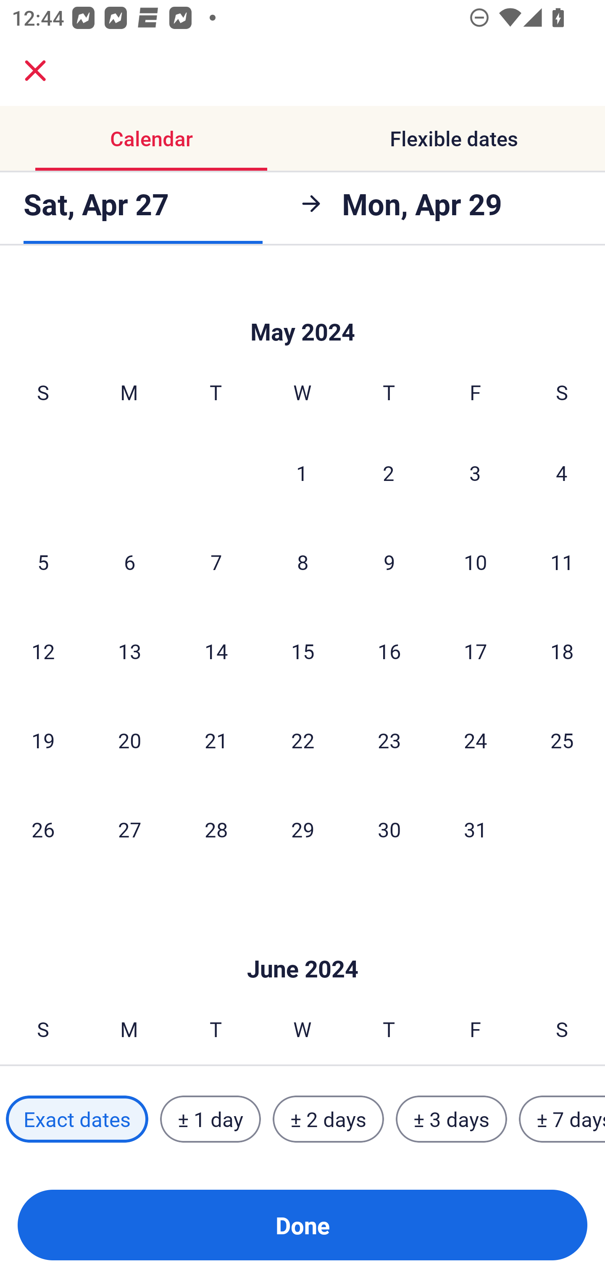 This screenshot has width=605, height=1278. I want to click on 26 Sunday, May 26, 2024, so click(43, 829).